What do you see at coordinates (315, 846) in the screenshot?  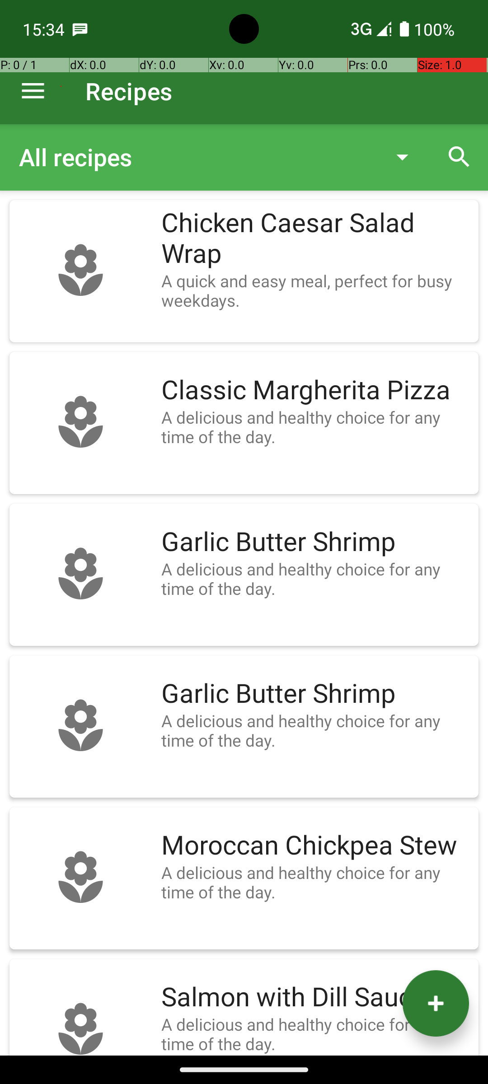 I see `Moroccan Chickpea Stew` at bounding box center [315, 846].